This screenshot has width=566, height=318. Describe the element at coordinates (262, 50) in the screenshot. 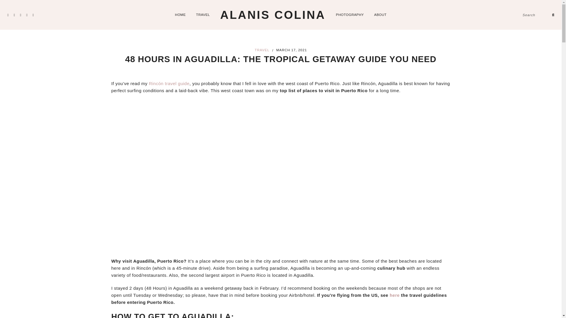

I see `TRAVEL` at that location.